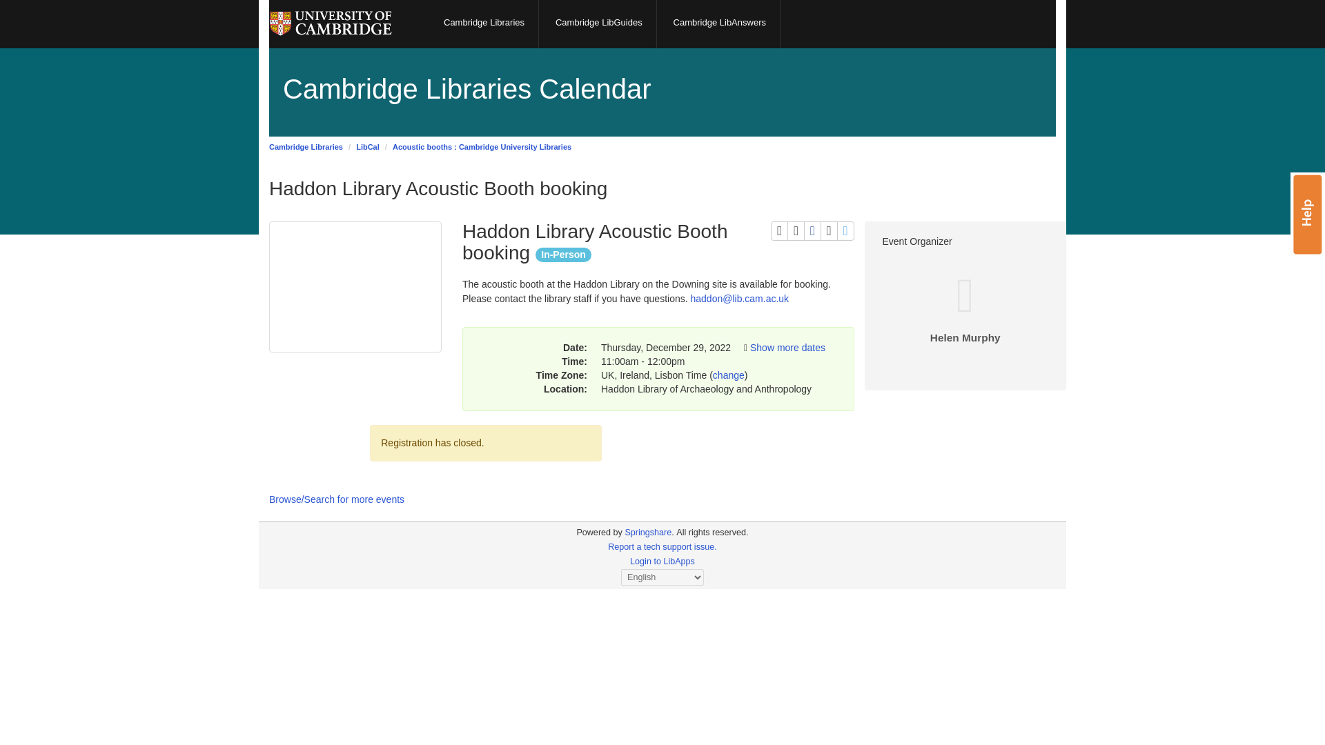  What do you see at coordinates (720, 24) in the screenshot?
I see `Cambridge LibAnswers` at bounding box center [720, 24].